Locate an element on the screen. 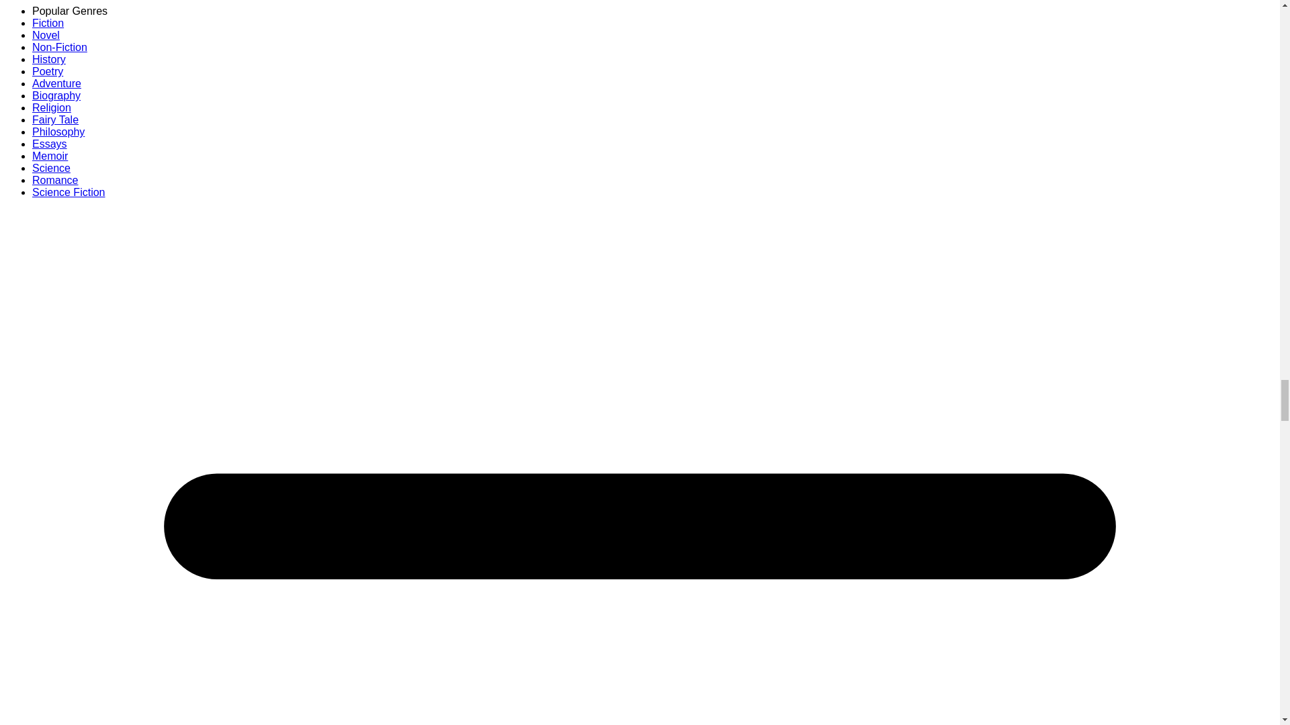 Image resolution: width=1290 pixels, height=725 pixels. Science is located at coordinates (51, 168).